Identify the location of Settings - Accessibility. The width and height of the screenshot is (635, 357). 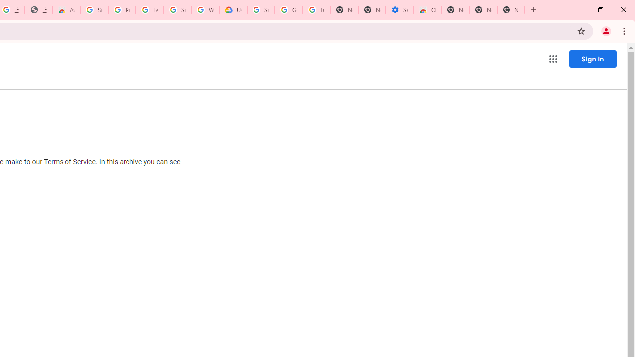
(400, 10).